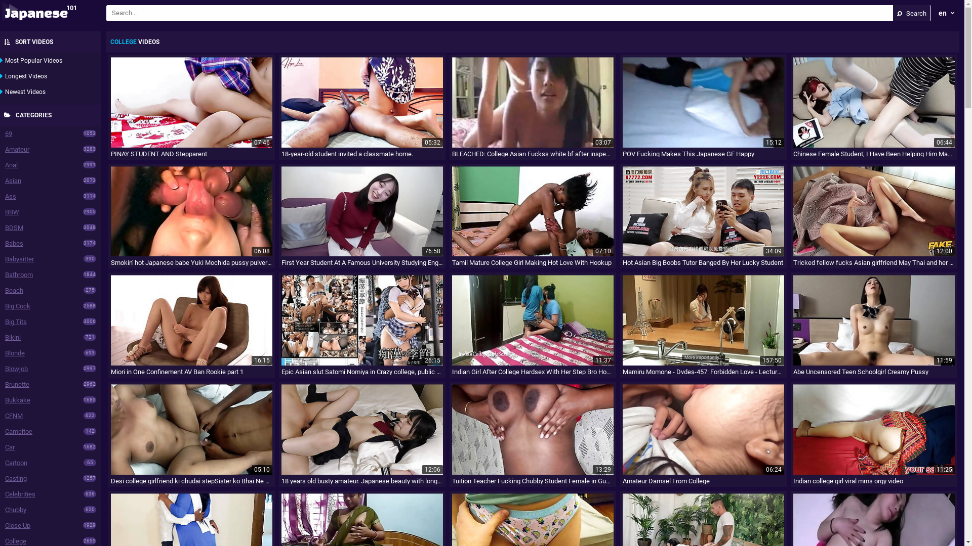 This screenshot has width=972, height=546. Describe the element at coordinates (16, 322) in the screenshot. I see `Big Tits` at that location.